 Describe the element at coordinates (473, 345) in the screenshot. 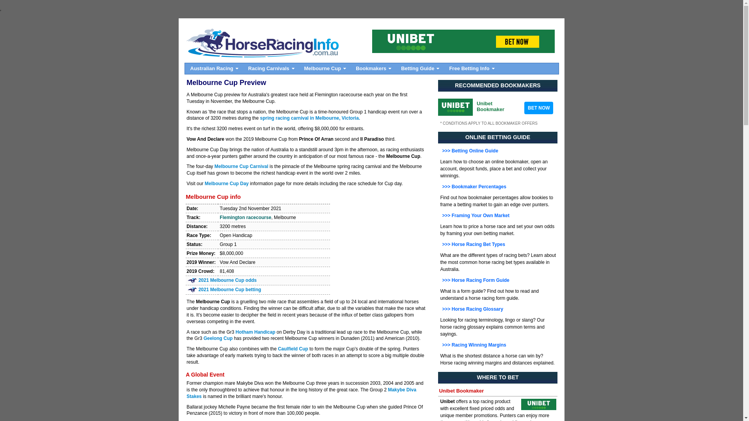

I see `>>> Racing Winning Margins` at that location.